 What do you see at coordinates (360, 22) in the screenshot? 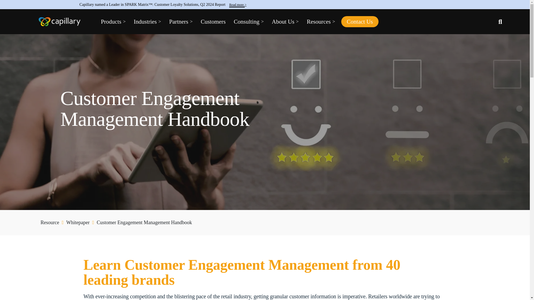
I see `Contact Us` at bounding box center [360, 22].